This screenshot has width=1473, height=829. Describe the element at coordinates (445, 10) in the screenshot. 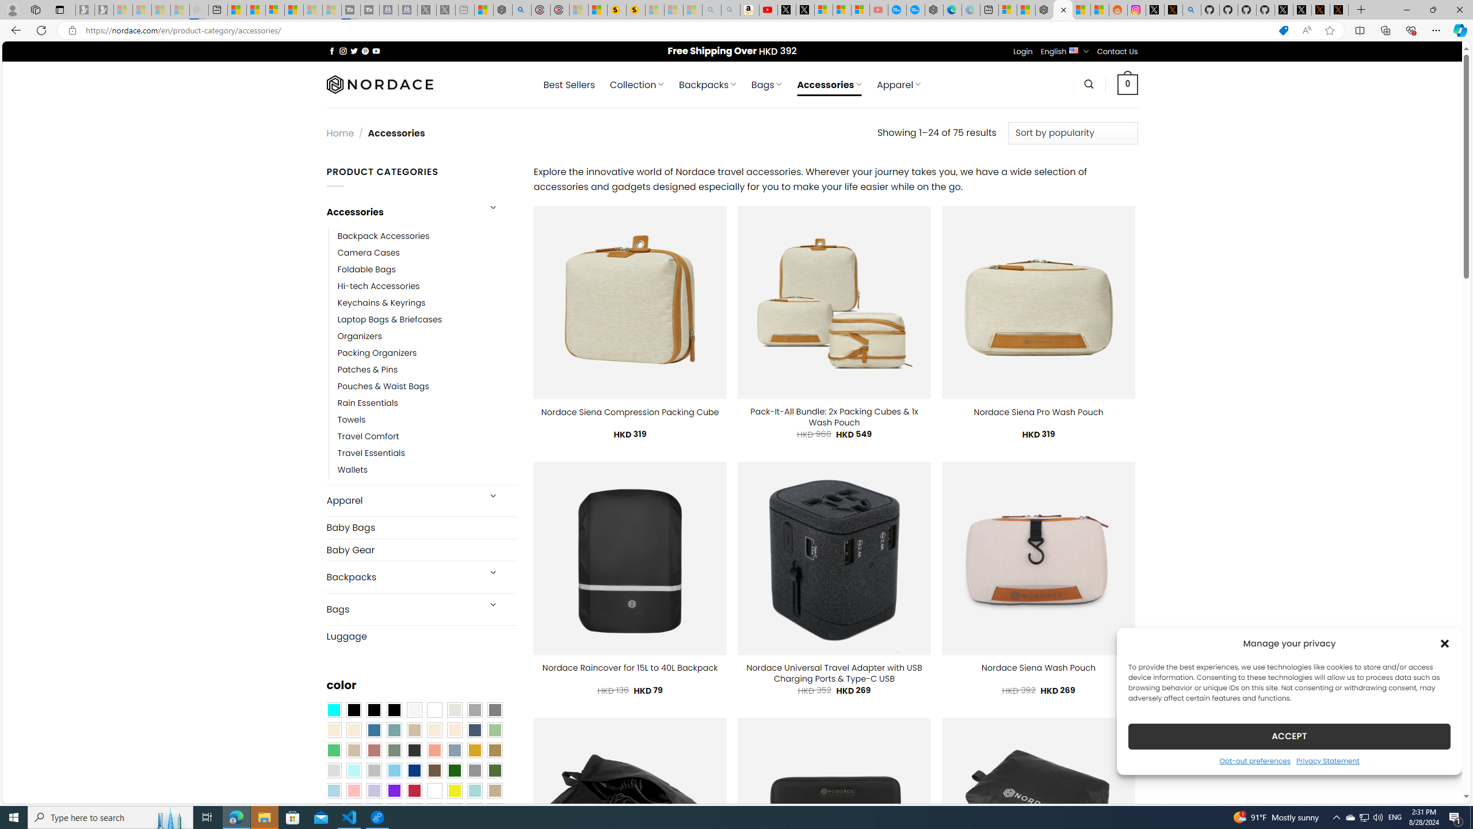

I see `X - Sleeping` at that location.